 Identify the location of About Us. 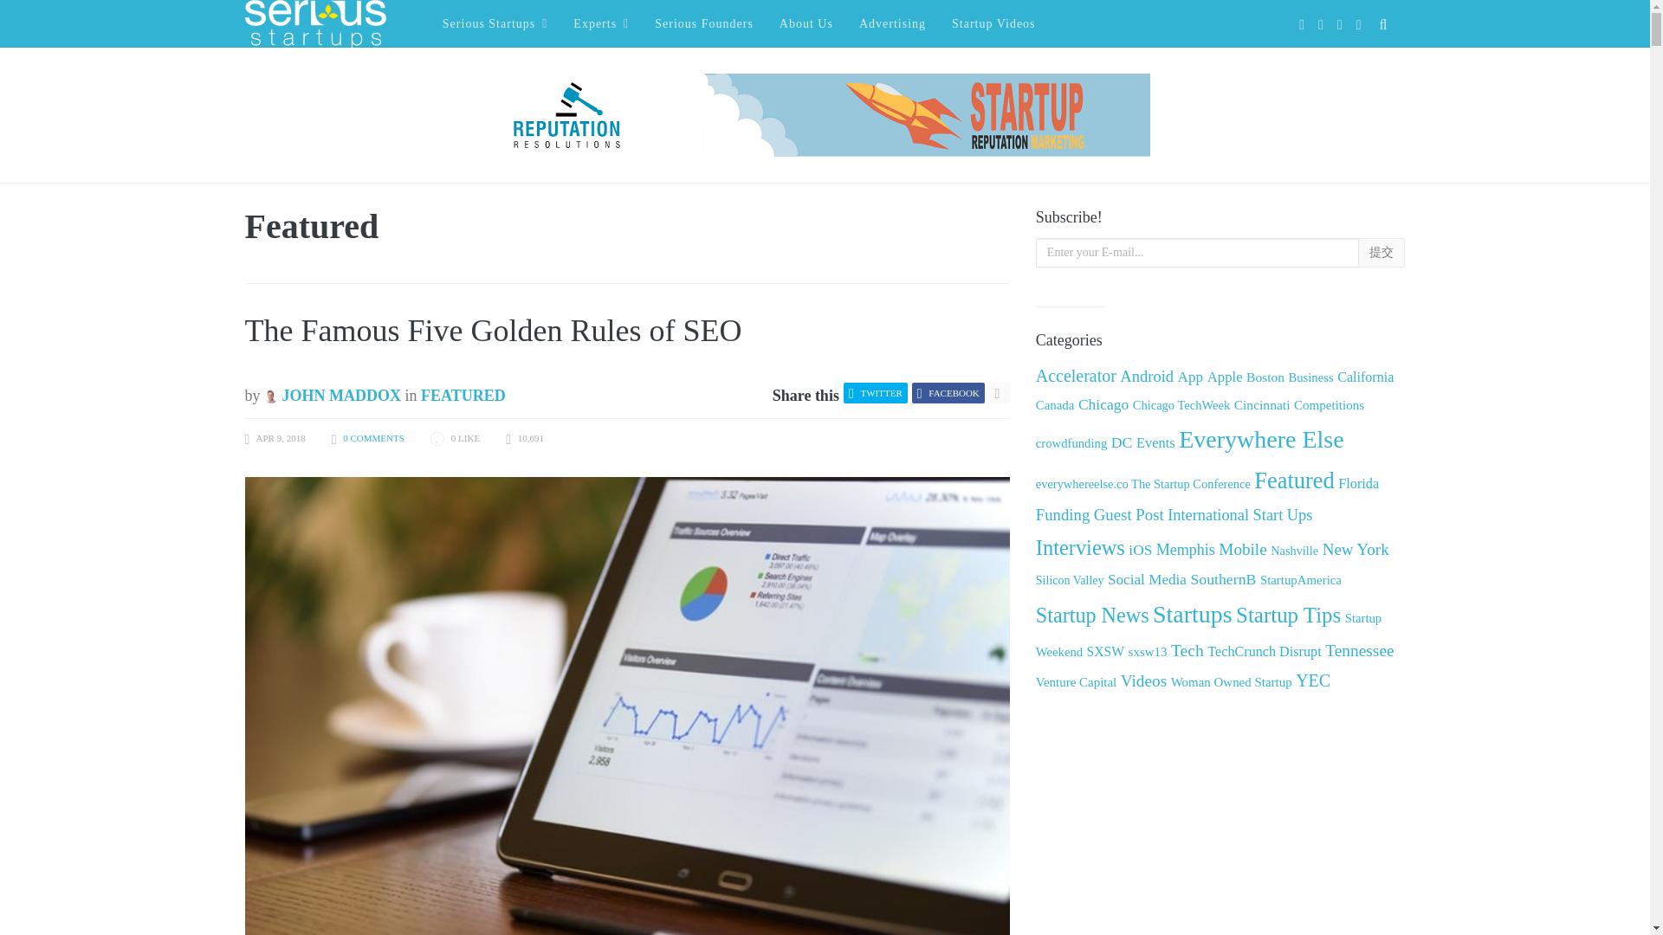
(806, 24).